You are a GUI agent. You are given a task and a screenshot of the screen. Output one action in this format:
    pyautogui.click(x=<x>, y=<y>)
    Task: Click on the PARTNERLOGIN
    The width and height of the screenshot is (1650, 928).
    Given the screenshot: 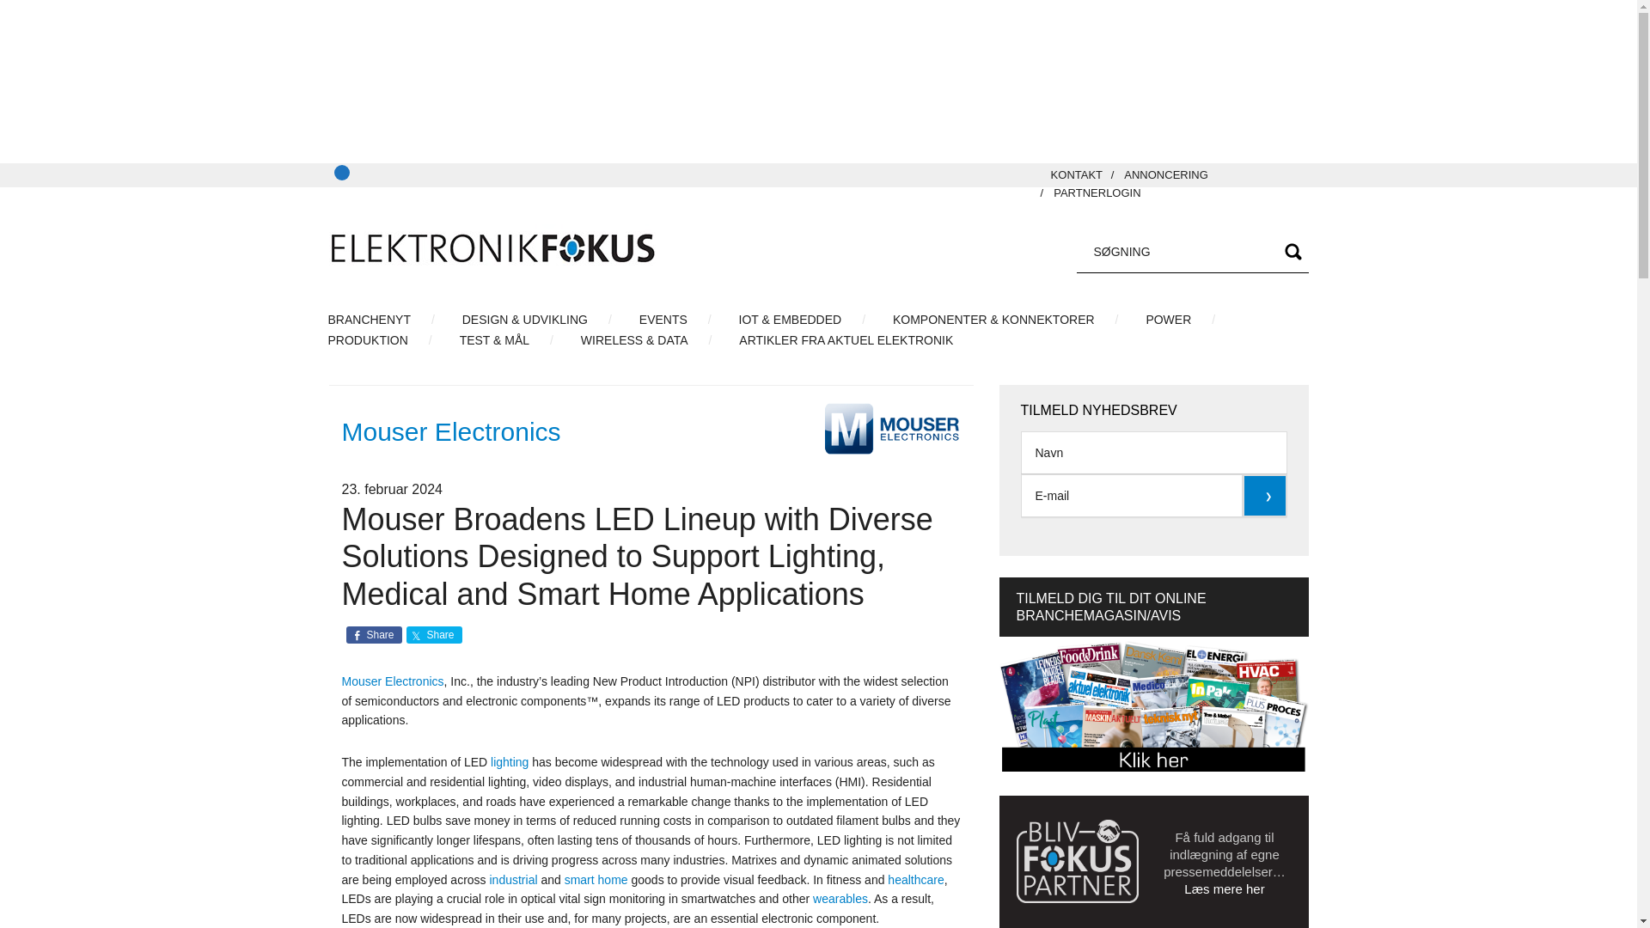 What is the action you would take?
    pyautogui.click(x=1097, y=192)
    